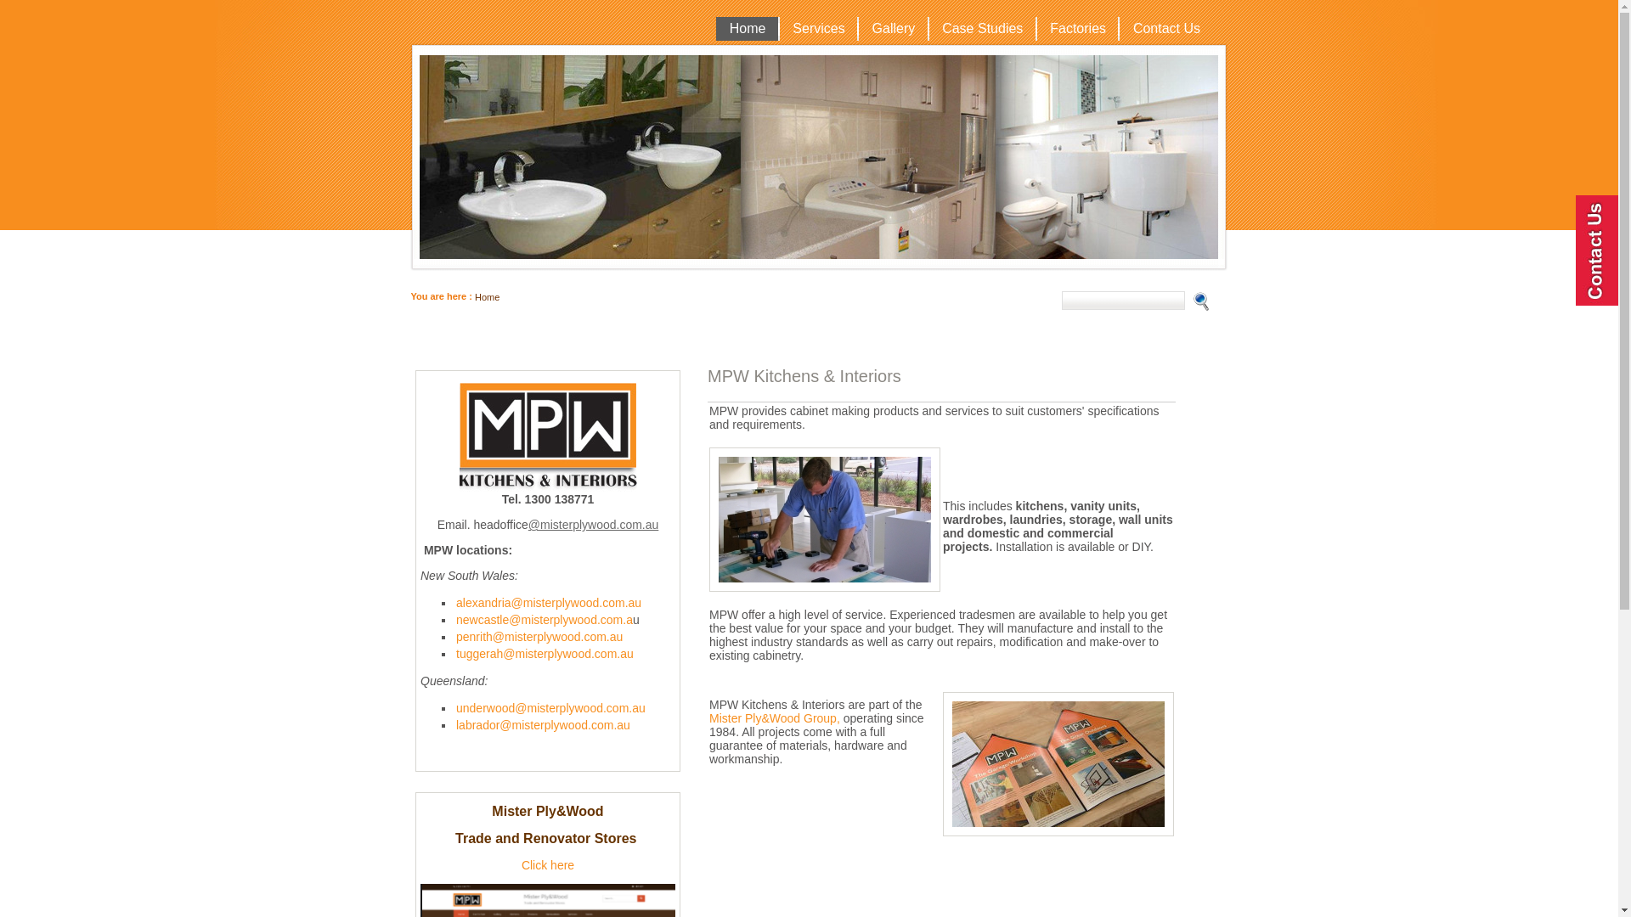 This screenshot has width=1631, height=917. I want to click on  Services , so click(819, 29).